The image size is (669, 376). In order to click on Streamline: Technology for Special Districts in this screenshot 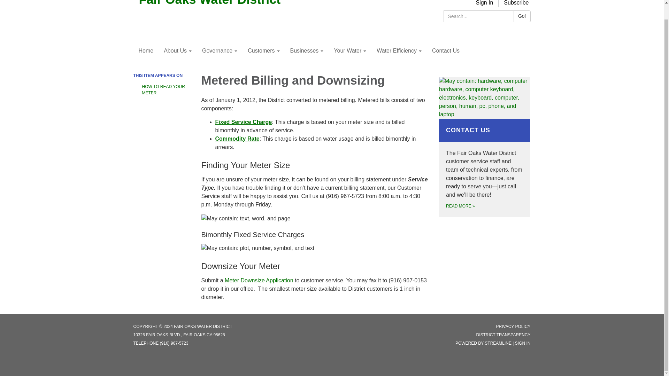, I will do `click(498, 343)`.